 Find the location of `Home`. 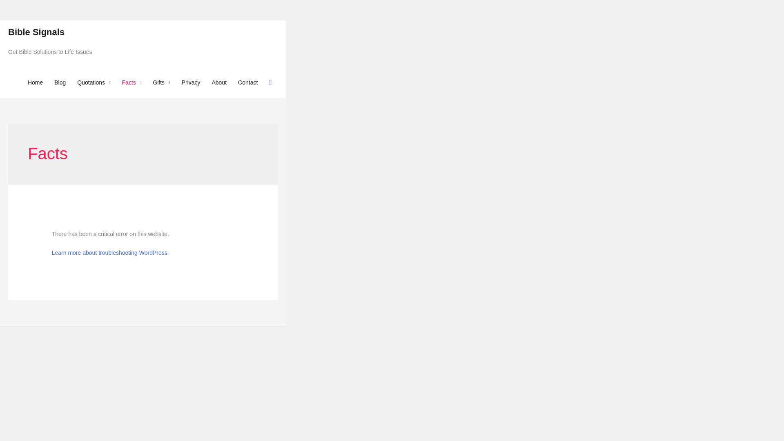

Home is located at coordinates (35, 82).